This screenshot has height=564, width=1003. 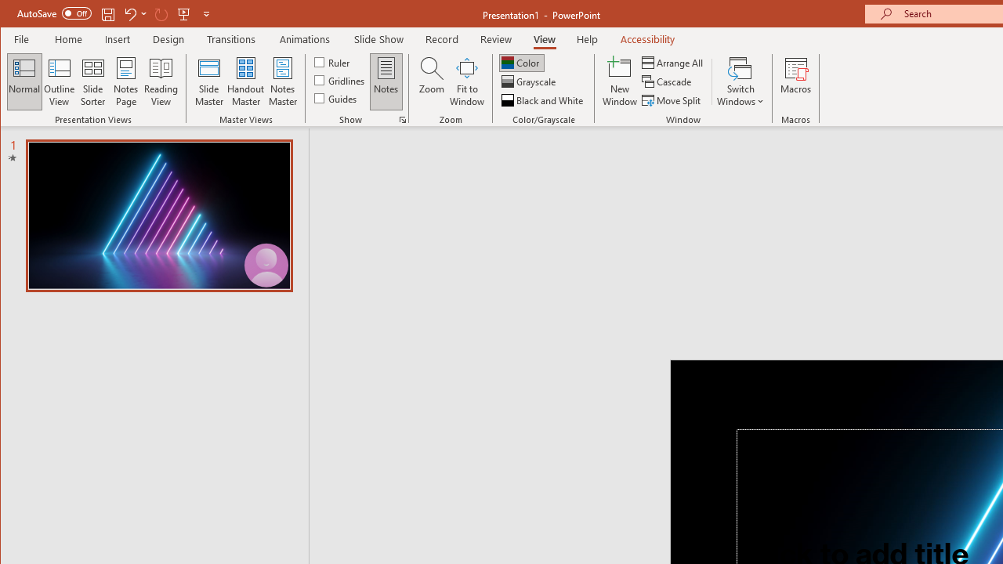 What do you see at coordinates (530, 81) in the screenshot?
I see `Grayscale` at bounding box center [530, 81].